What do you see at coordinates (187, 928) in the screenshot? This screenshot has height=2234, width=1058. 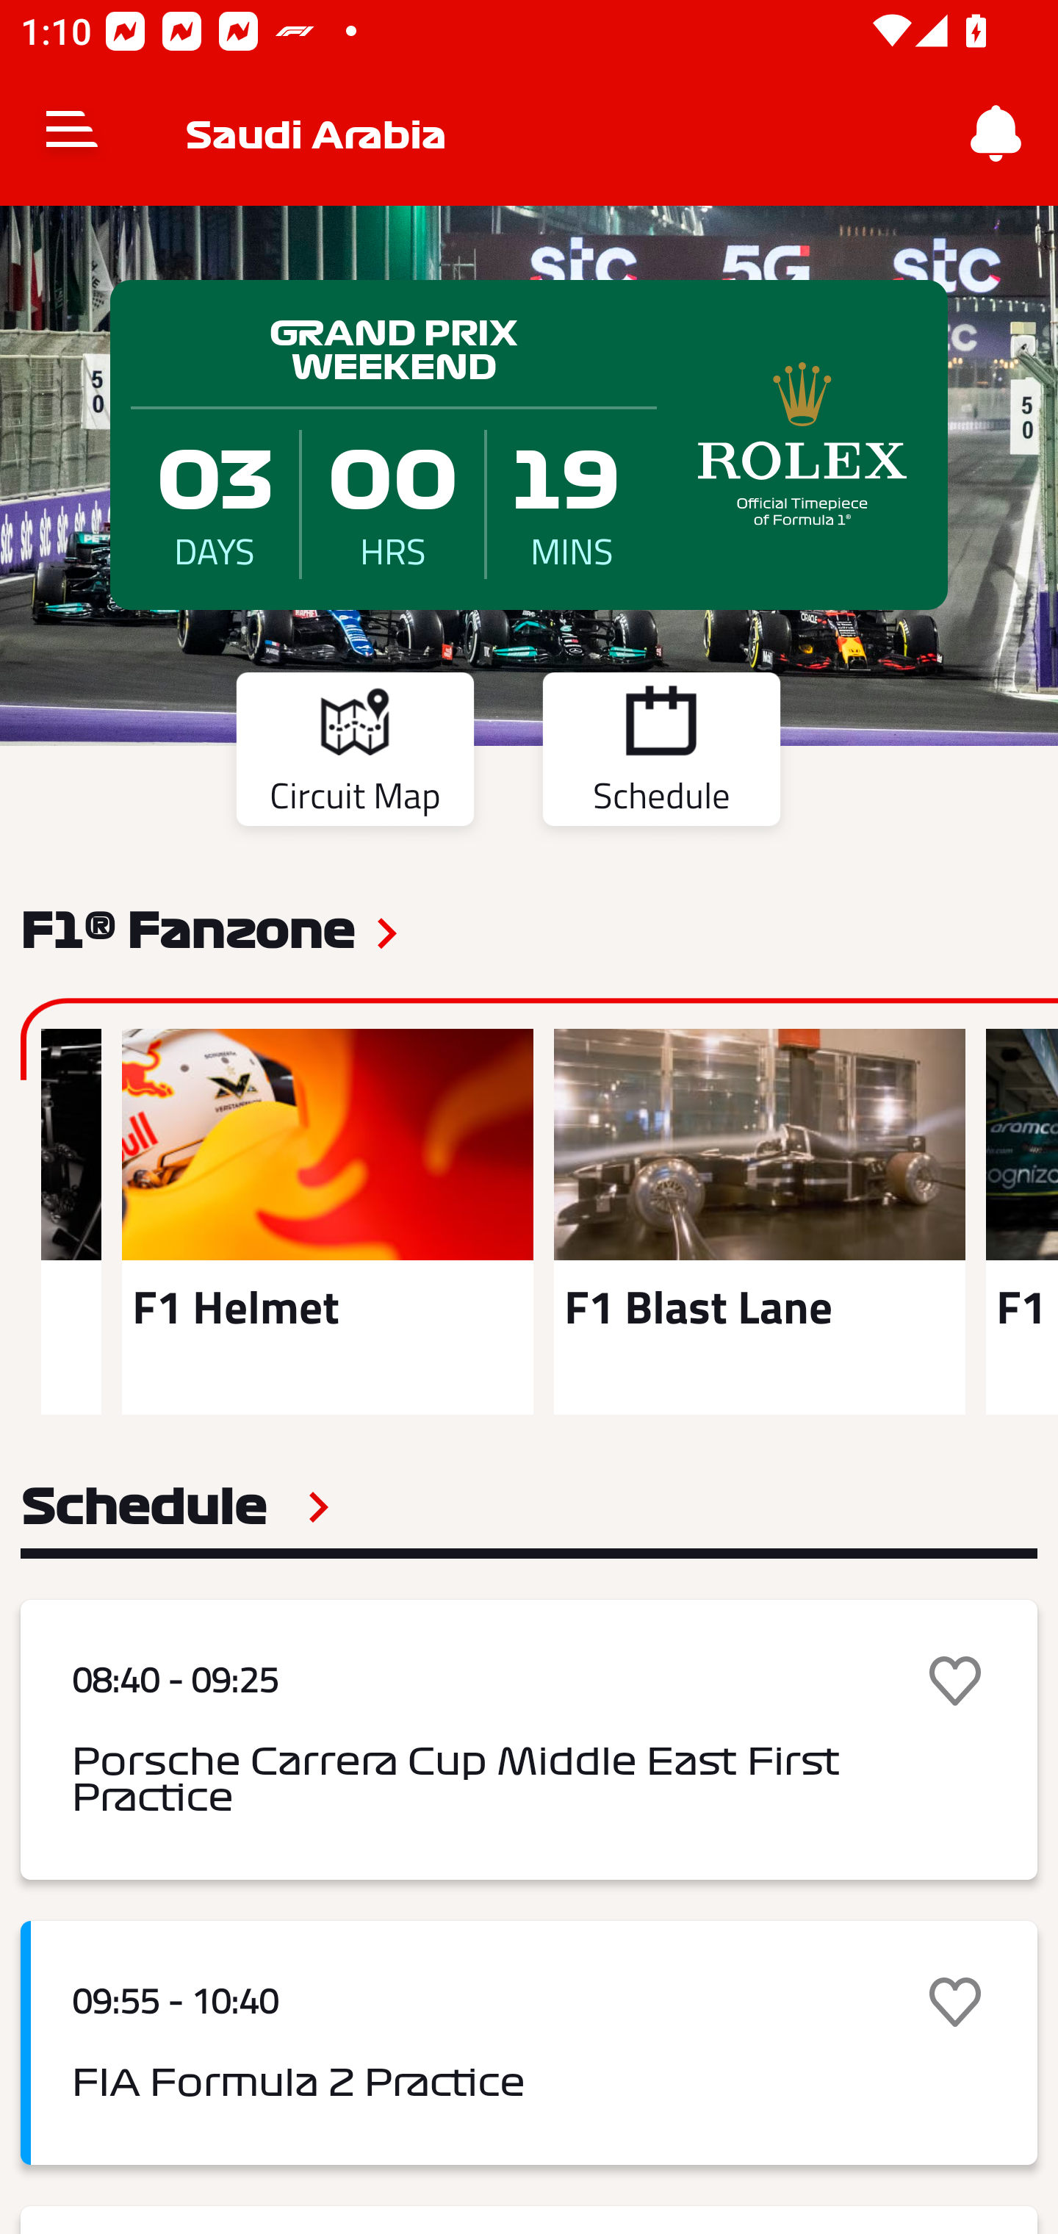 I see `F1® Fanzone` at bounding box center [187, 928].